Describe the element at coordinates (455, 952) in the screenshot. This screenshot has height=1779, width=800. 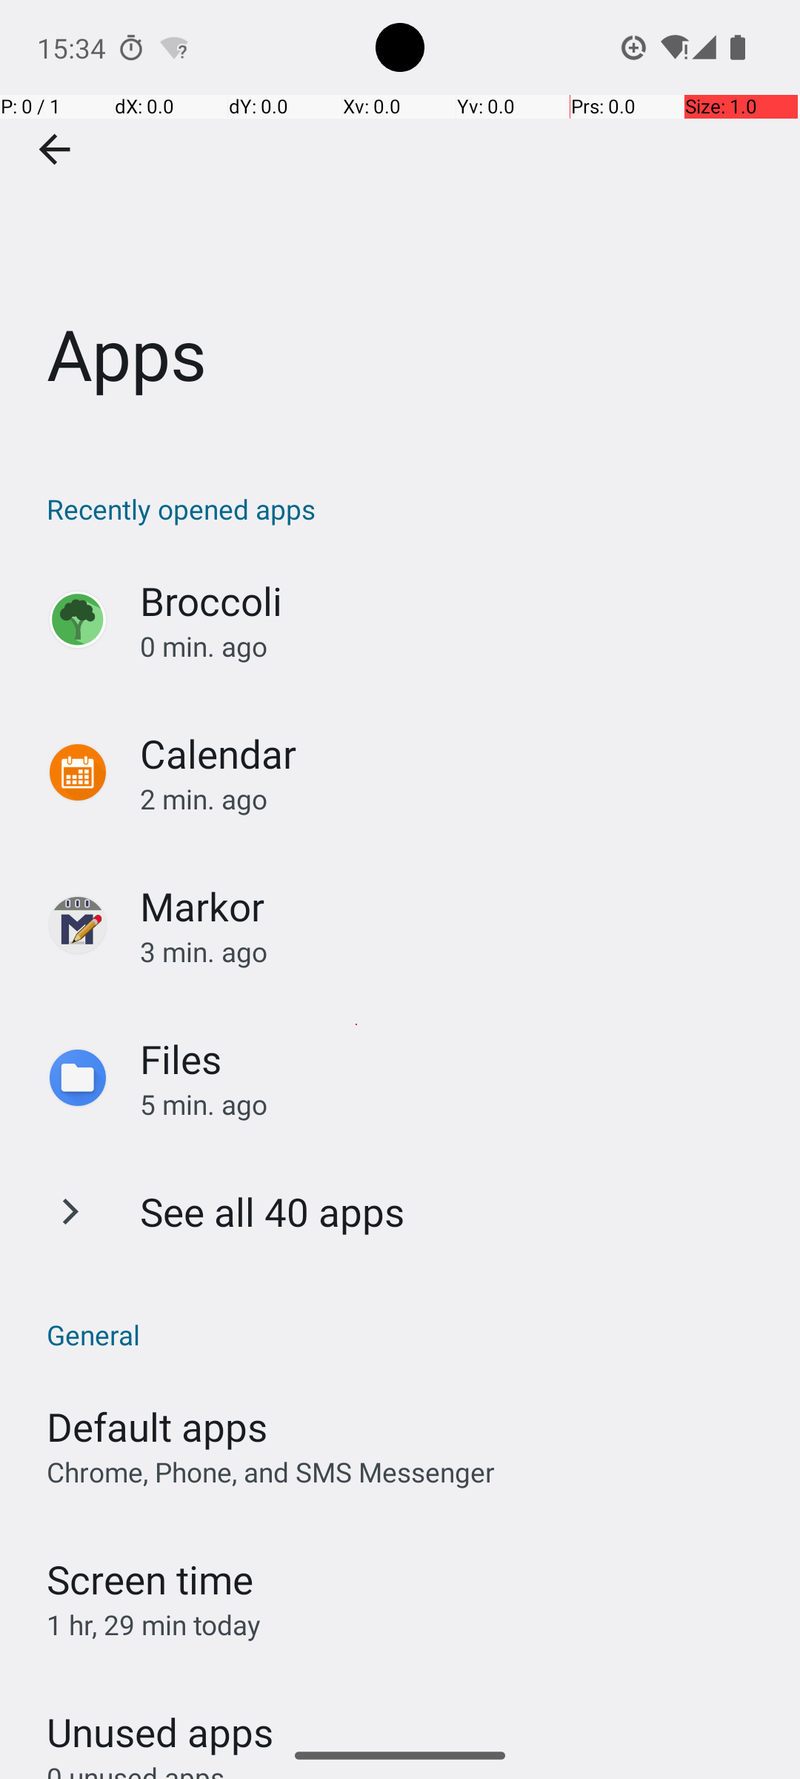
I see `3 min. ago` at that location.